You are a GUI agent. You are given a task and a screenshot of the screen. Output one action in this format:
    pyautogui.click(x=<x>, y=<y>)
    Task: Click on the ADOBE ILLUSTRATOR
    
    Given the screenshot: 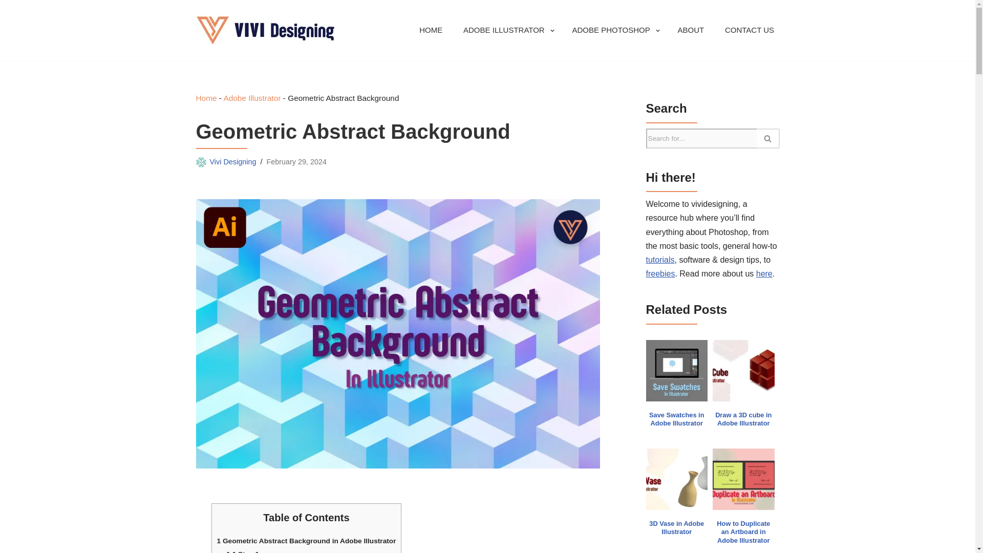 What is the action you would take?
    pyautogui.click(x=504, y=31)
    